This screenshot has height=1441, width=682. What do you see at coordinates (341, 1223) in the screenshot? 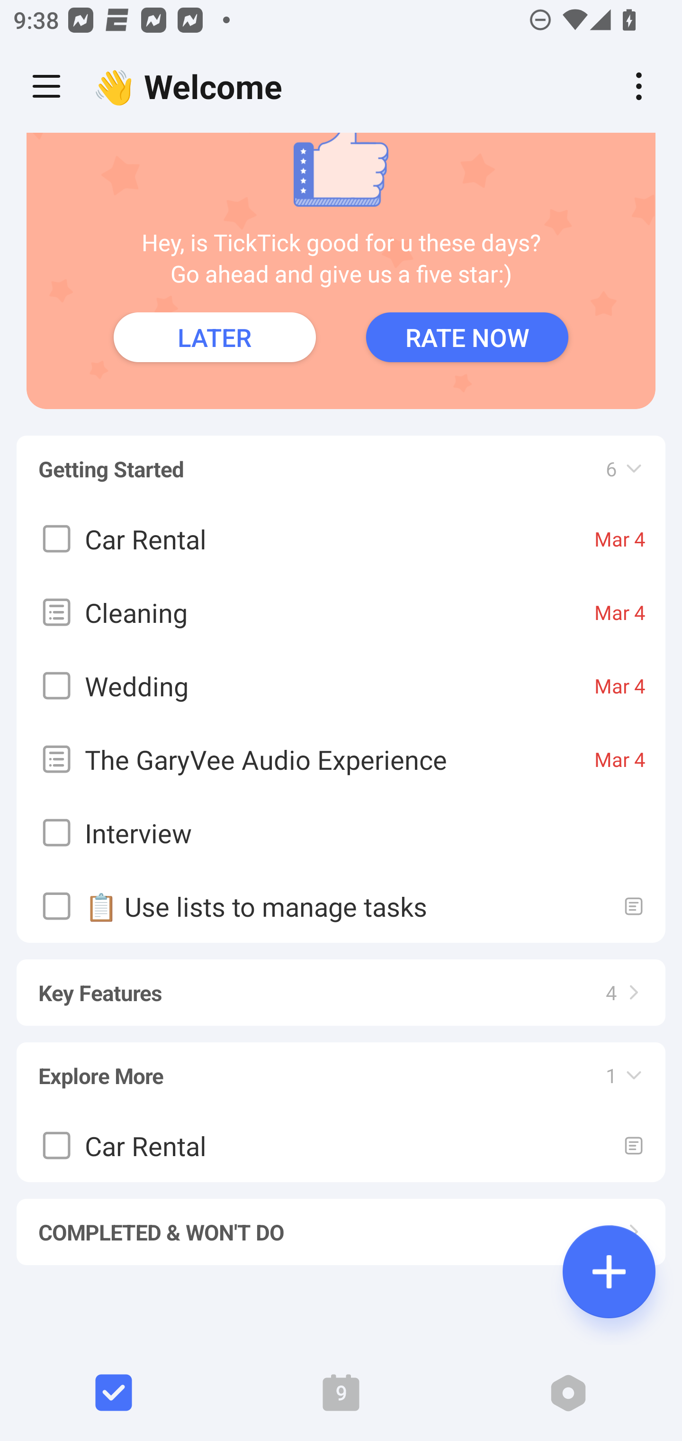
I see `COMPLETED & WON'T DO 2` at bounding box center [341, 1223].